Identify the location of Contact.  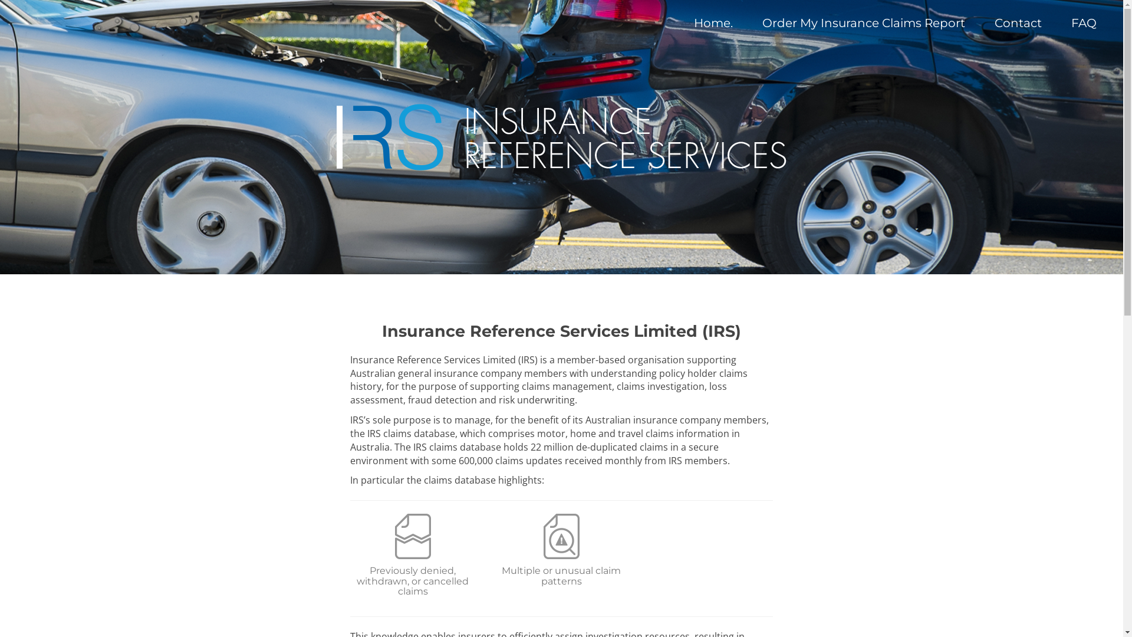
(1018, 24).